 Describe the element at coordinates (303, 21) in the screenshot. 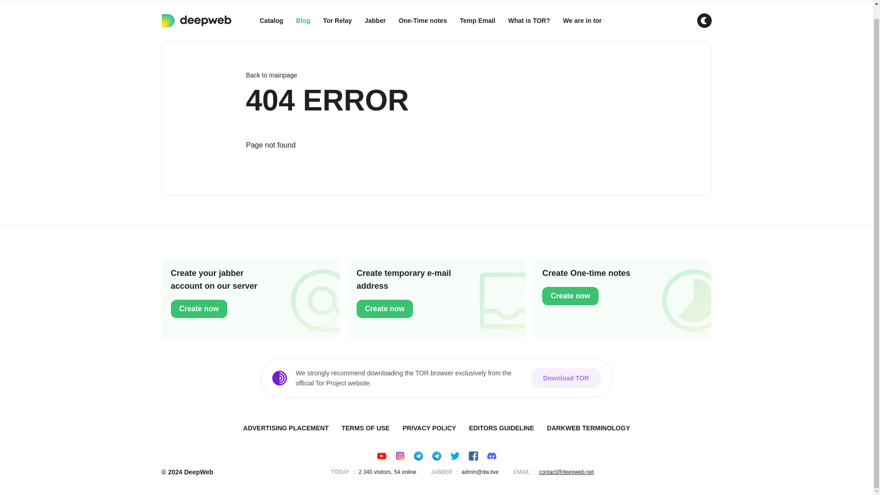

I see `Blog` at that location.